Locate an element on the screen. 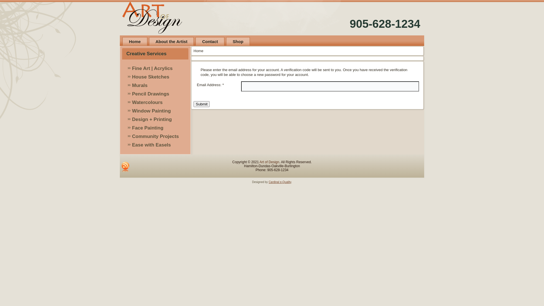 The height and width of the screenshot is (306, 544). Contact is located at coordinates (210, 41).